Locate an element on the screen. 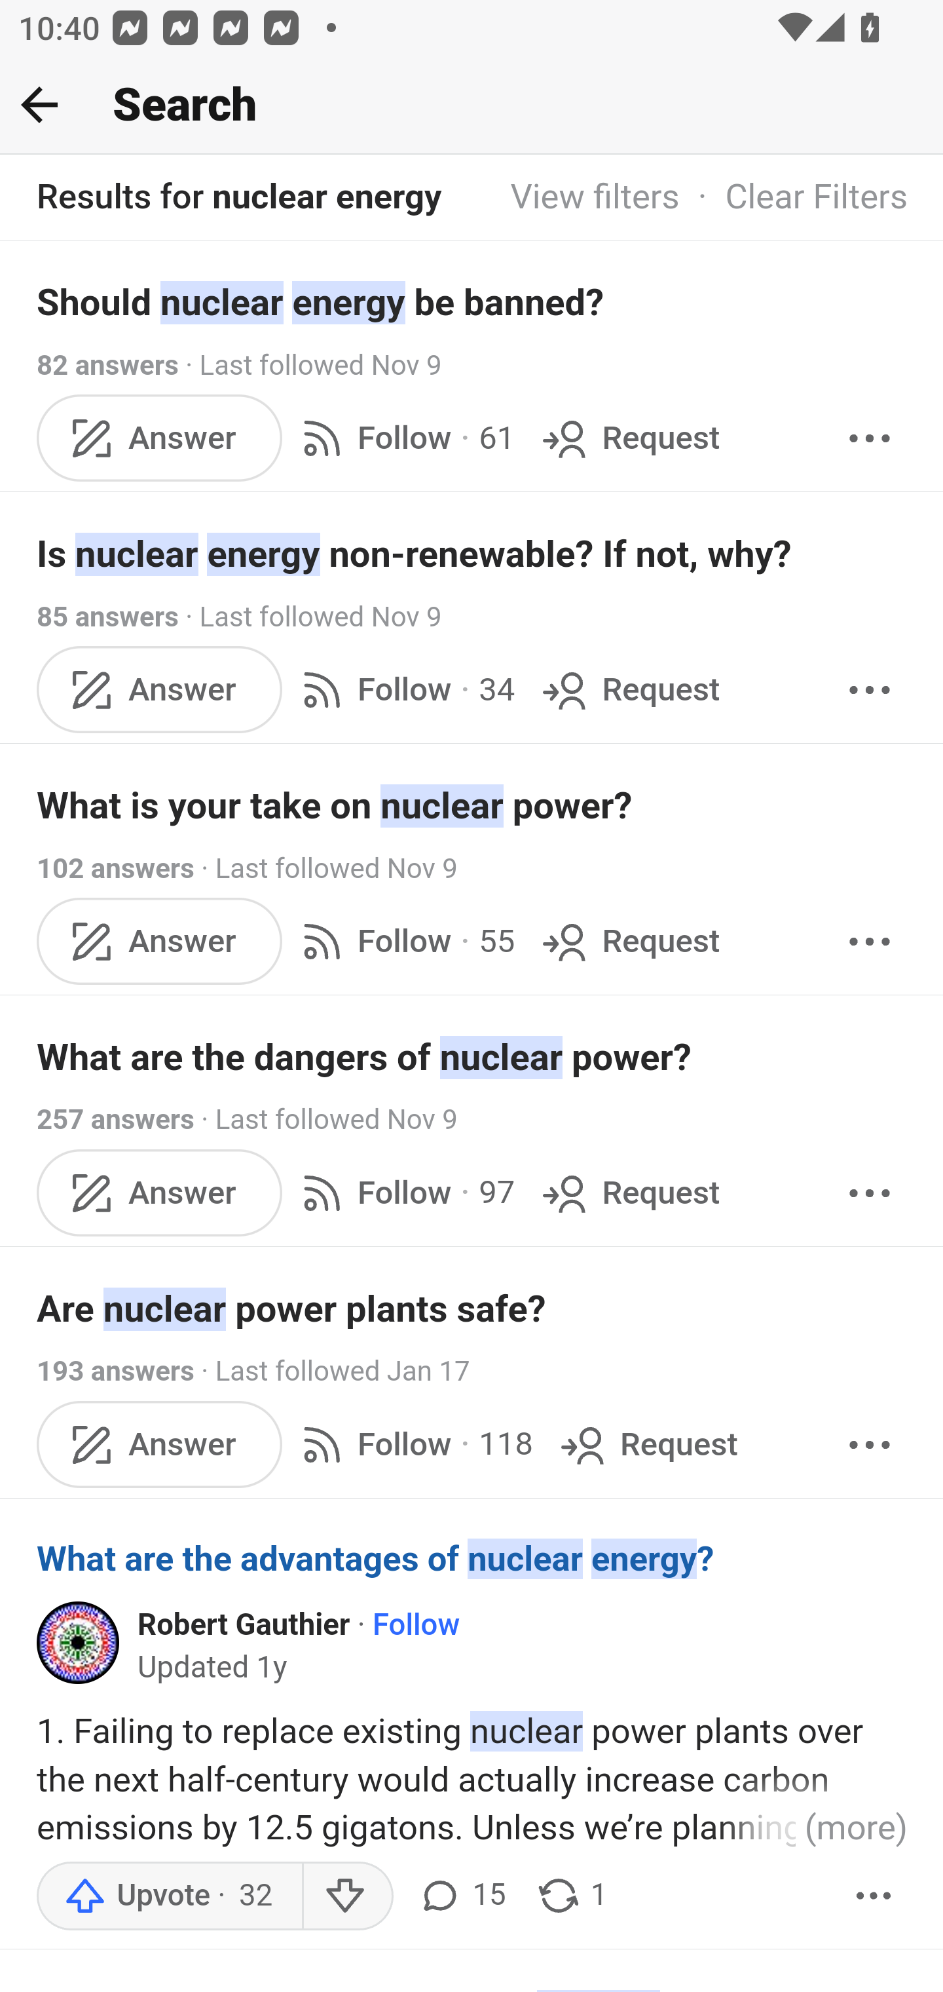 The height and width of the screenshot is (1992, 943). Answer is located at coordinates (160, 1193).